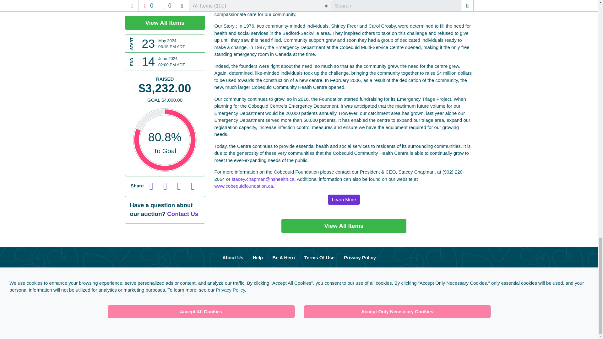  Describe the element at coordinates (243, 186) in the screenshot. I see `www.cobequidfoundation.ca` at that location.